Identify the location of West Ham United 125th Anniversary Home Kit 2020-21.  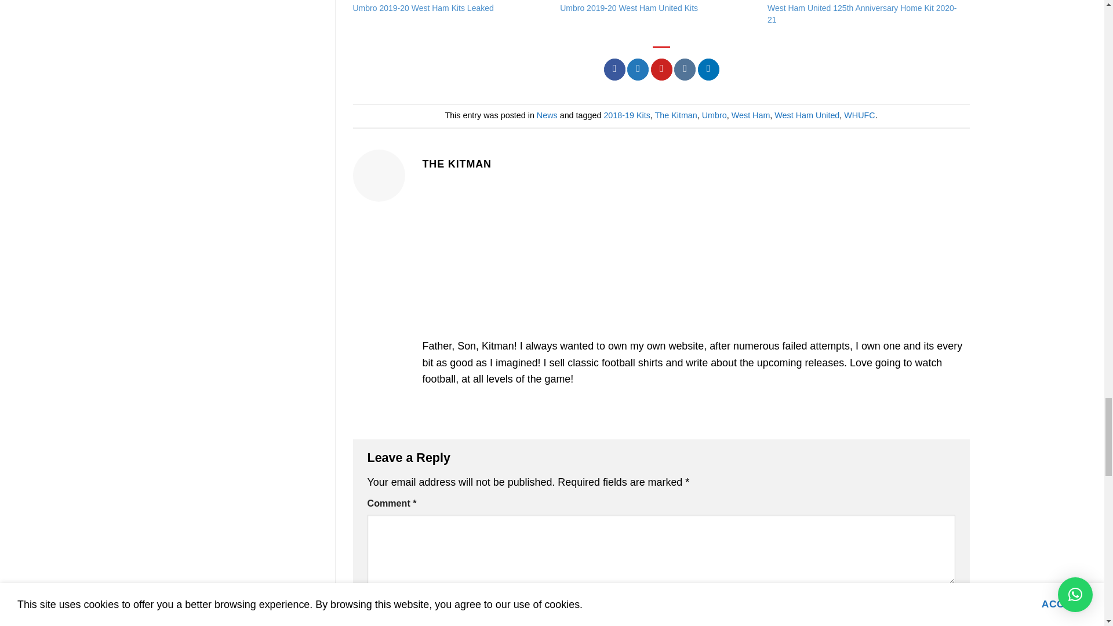
(865, 1).